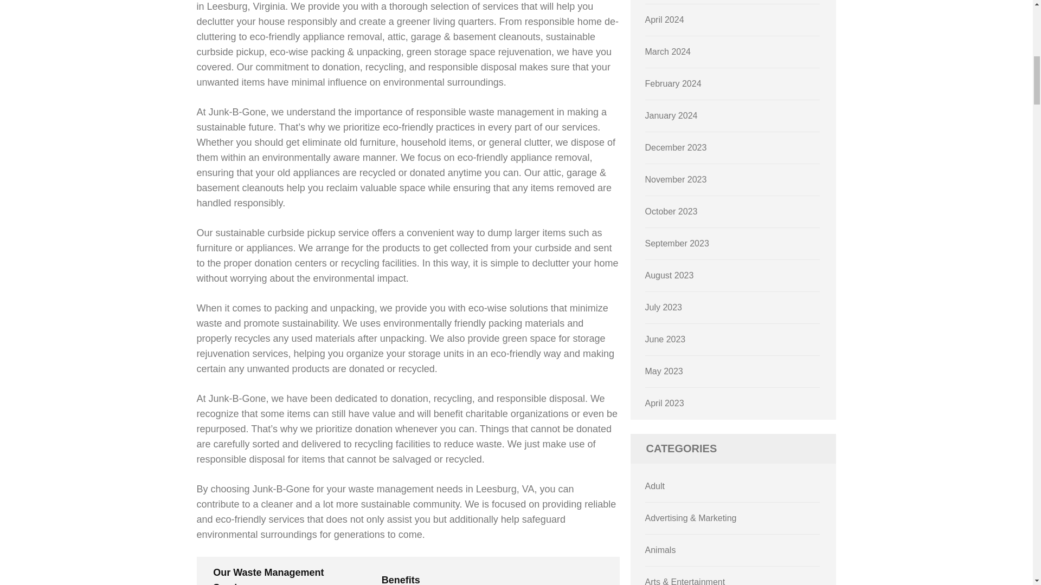 Image resolution: width=1041 pixels, height=585 pixels. I want to click on March 2024, so click(668, 51).